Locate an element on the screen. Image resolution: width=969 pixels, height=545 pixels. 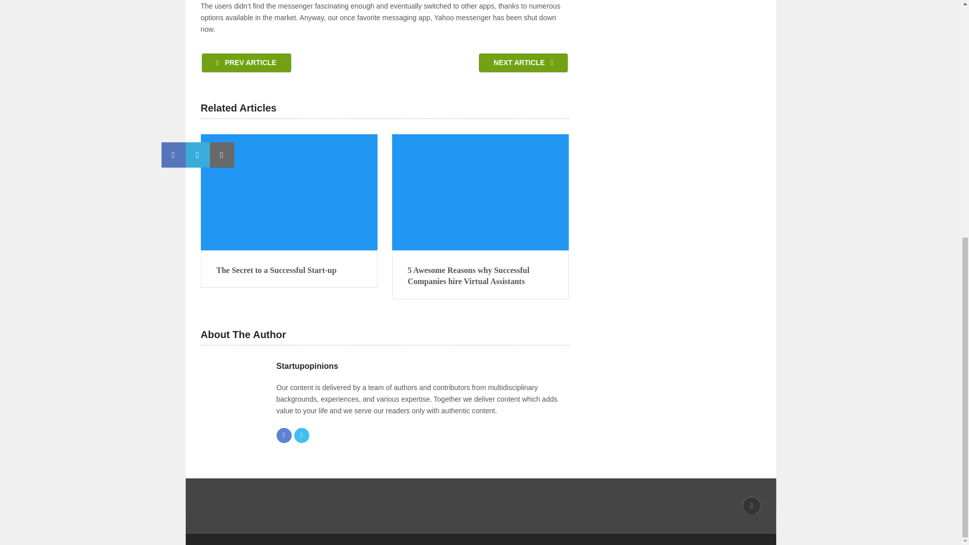
 Startup stories and startup information is located at coordinates (280, 527).